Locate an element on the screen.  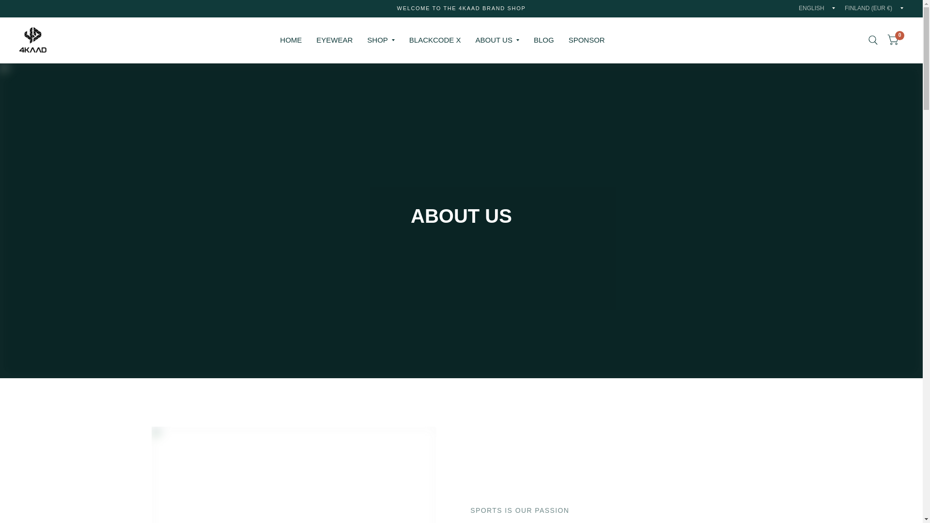
HOME is located at coordinates (291, 40).